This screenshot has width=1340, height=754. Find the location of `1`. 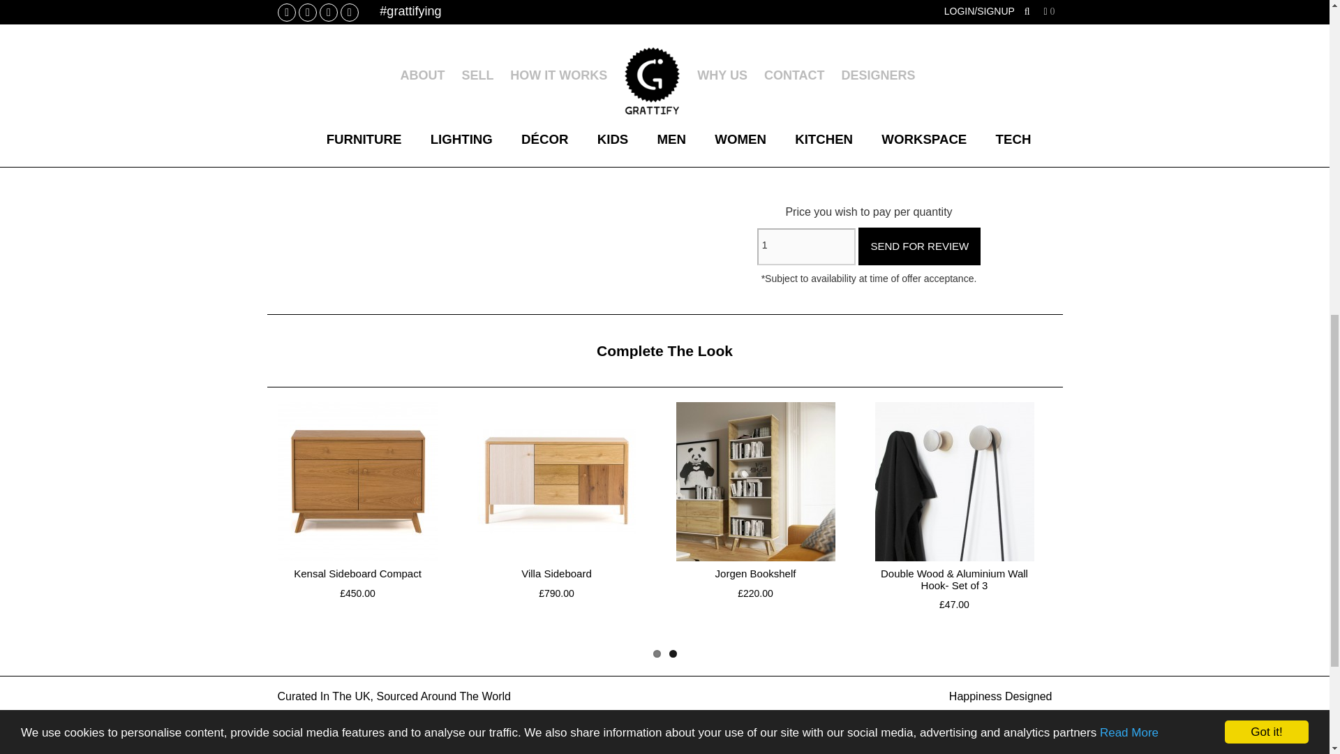

1 is located at coordinates (806, 247).